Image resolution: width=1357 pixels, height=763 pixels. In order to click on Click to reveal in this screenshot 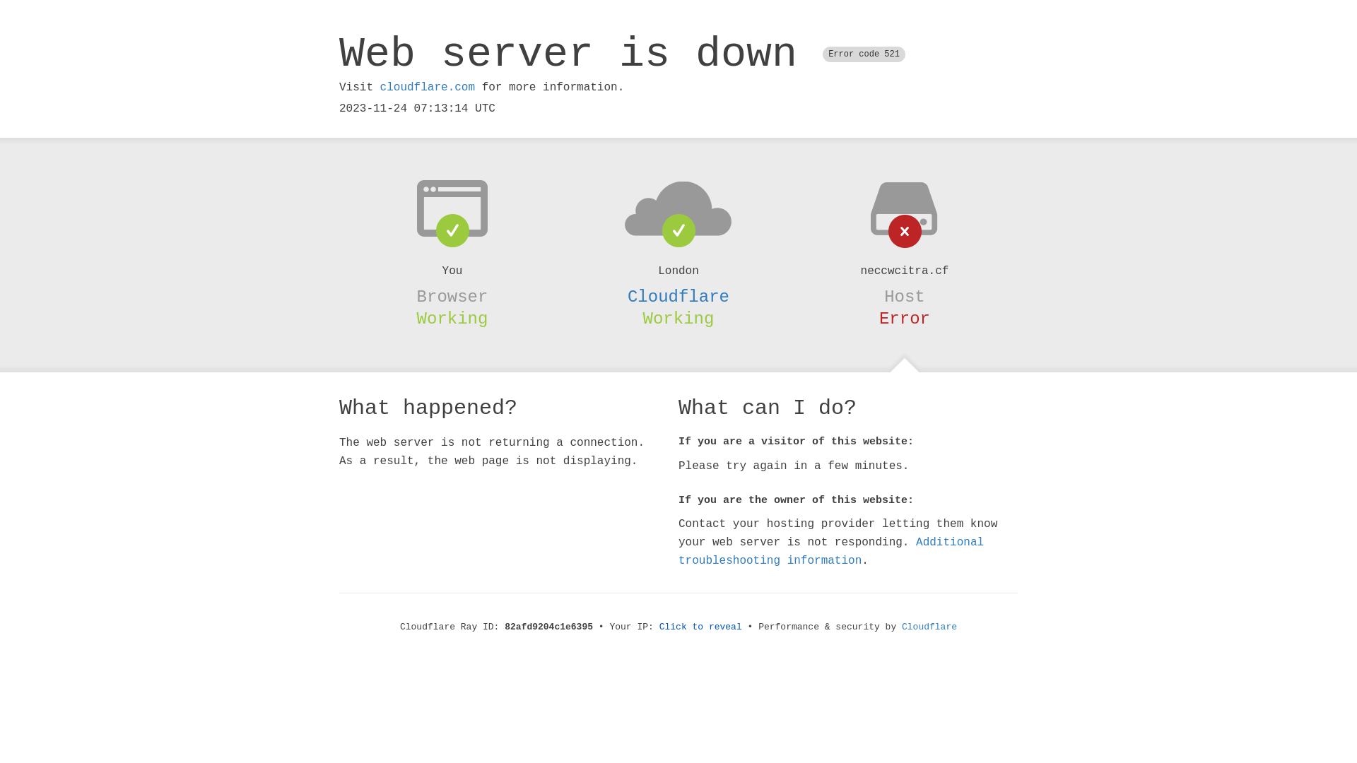, I will do `click(701, 627)`.